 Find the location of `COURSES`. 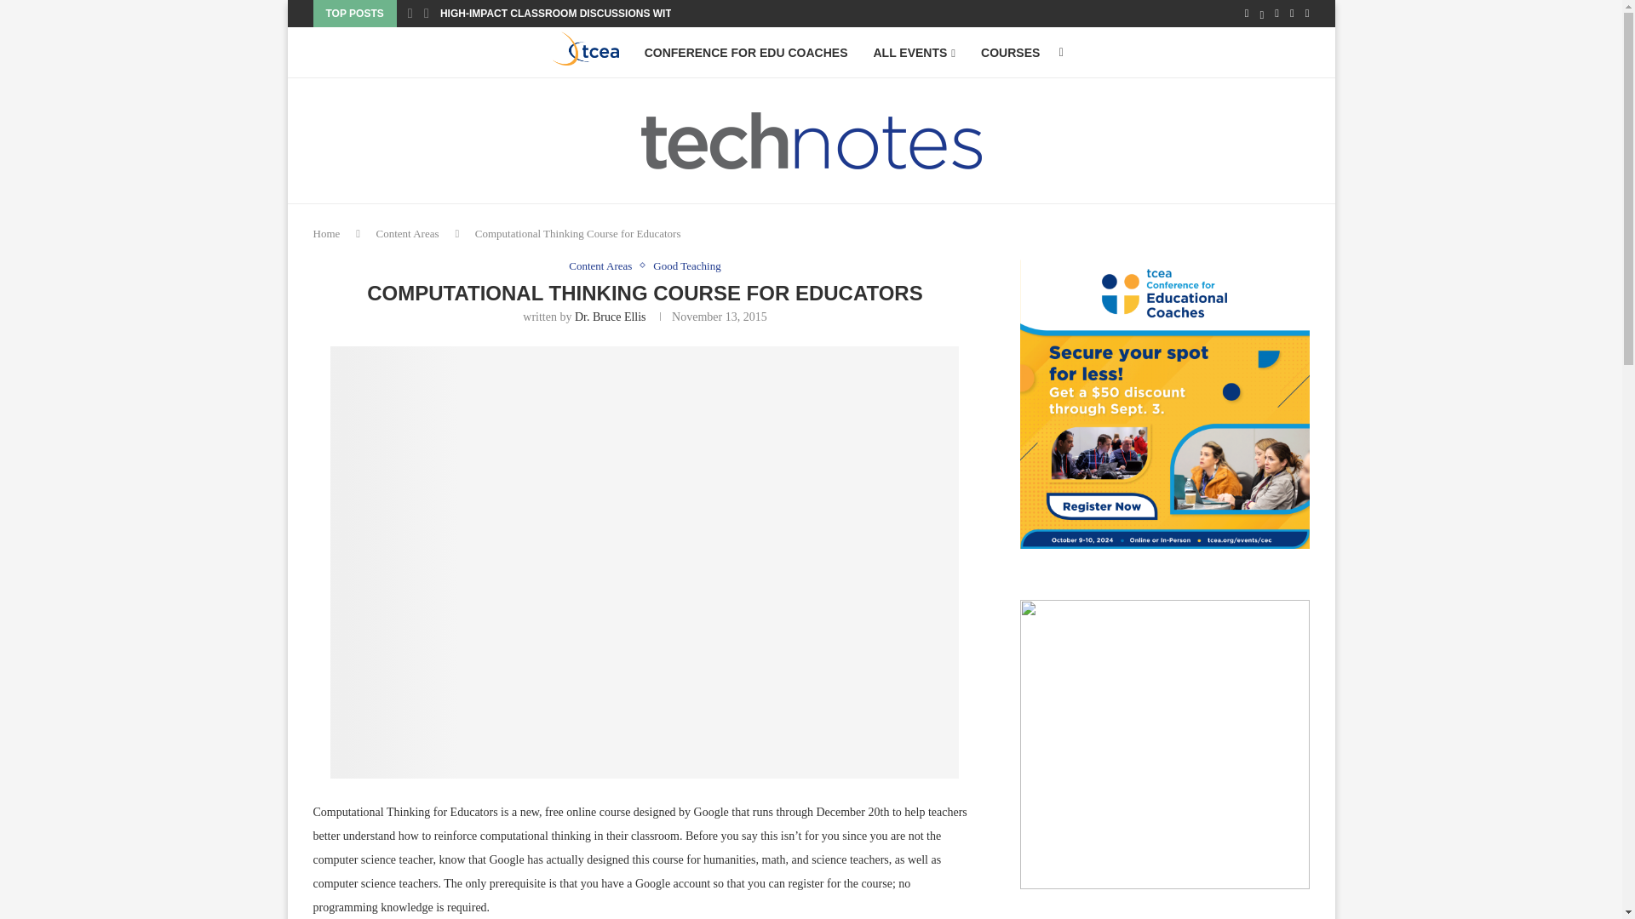

COURSES is located at coordinates (1010, 53).